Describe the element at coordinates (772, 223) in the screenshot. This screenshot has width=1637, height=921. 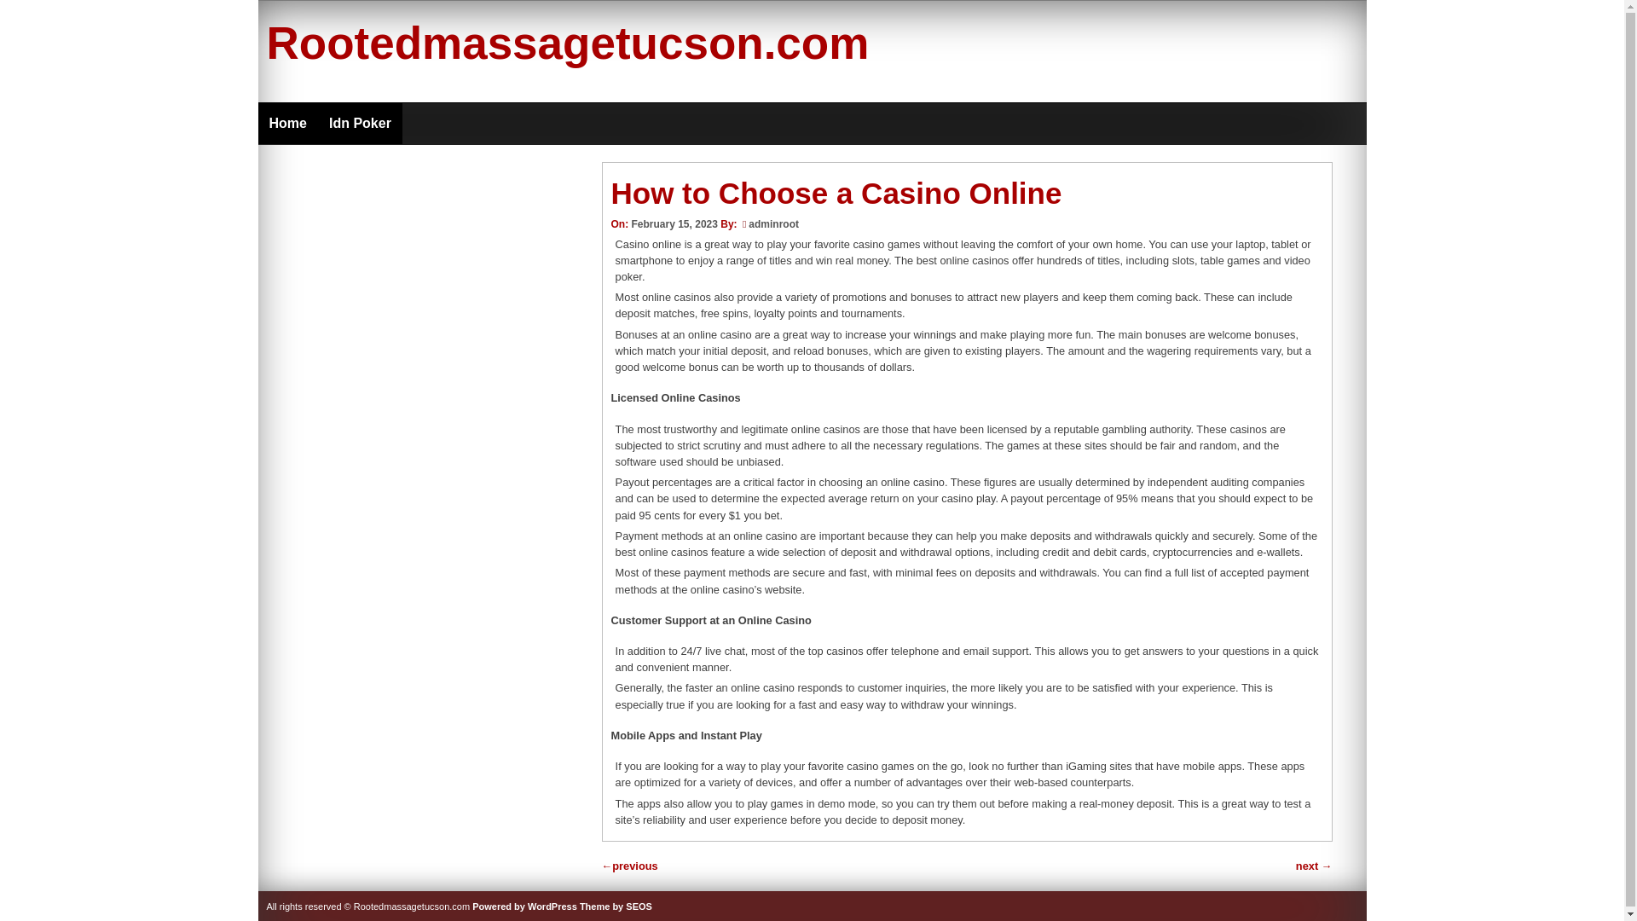
I see `adminroot` at that location.